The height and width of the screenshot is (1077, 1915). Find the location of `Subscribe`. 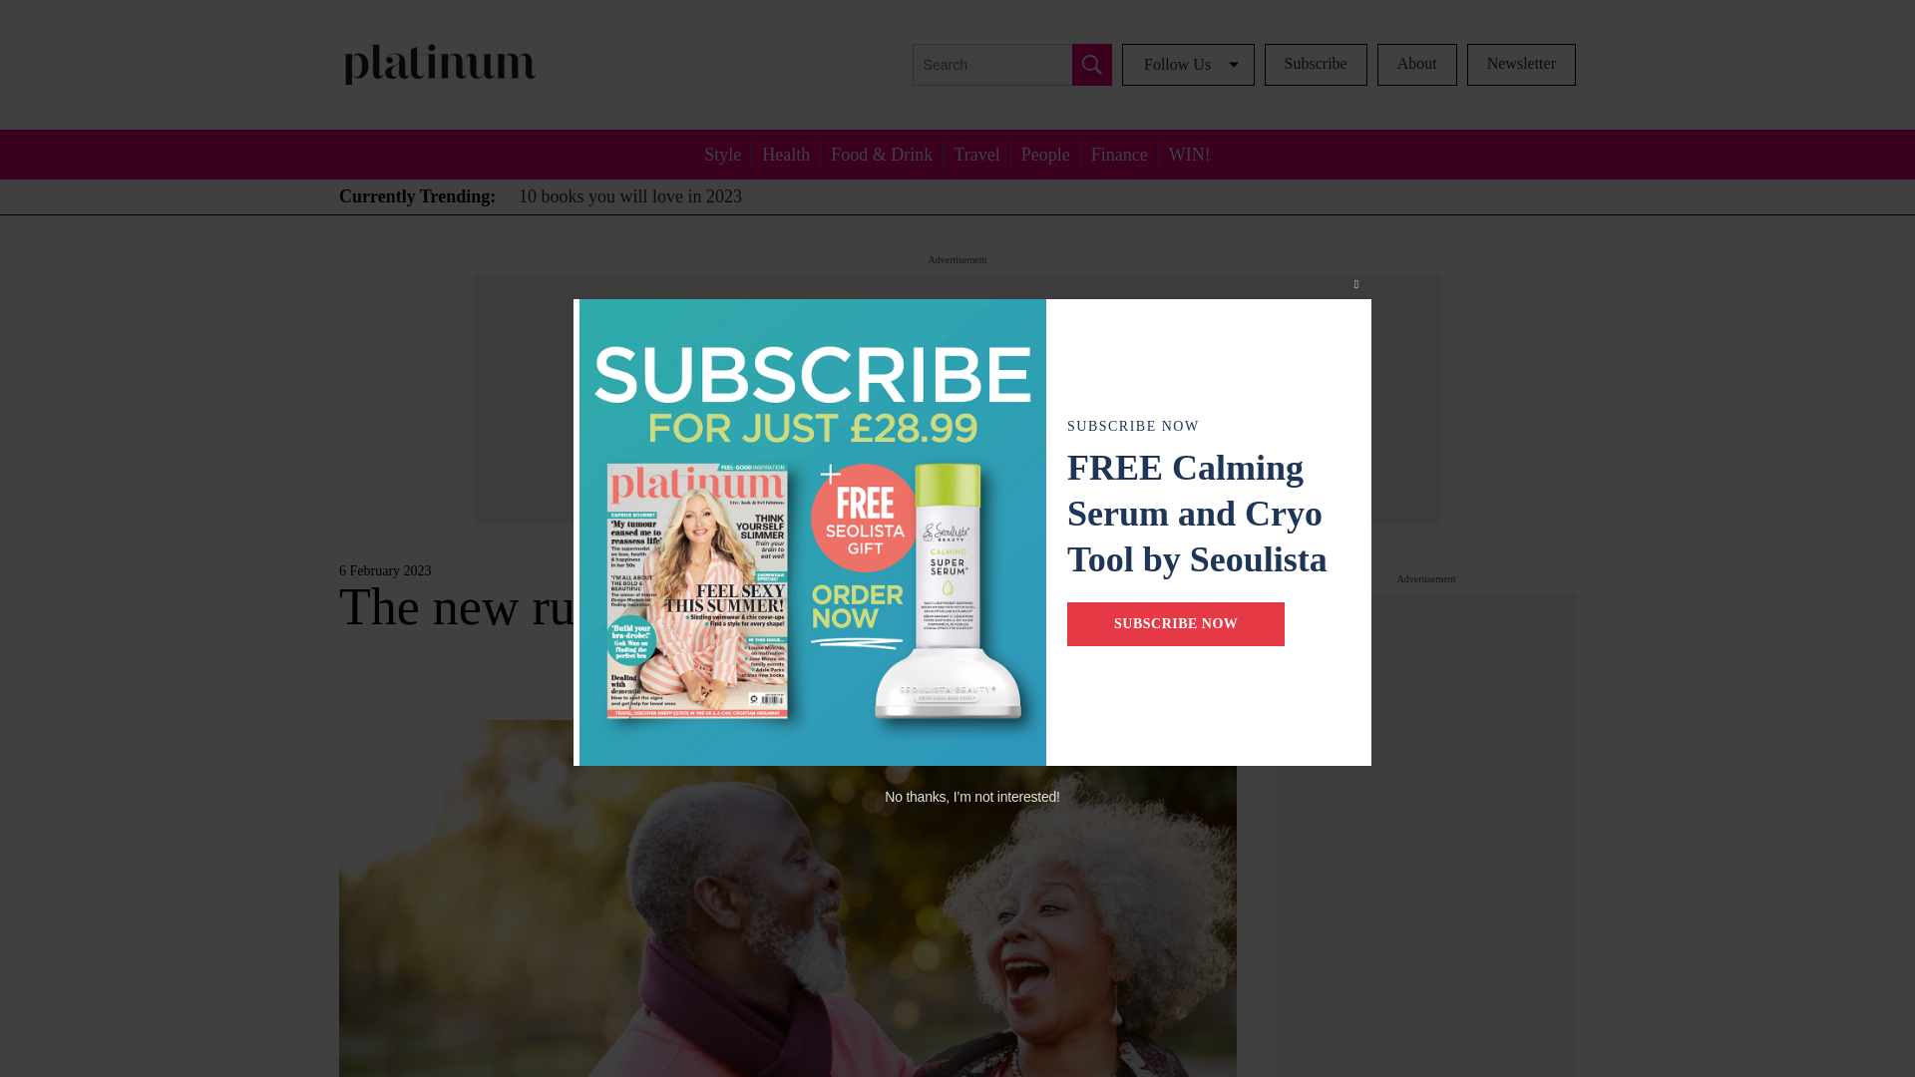

Subscribe is located at coordinates (1315, 65).